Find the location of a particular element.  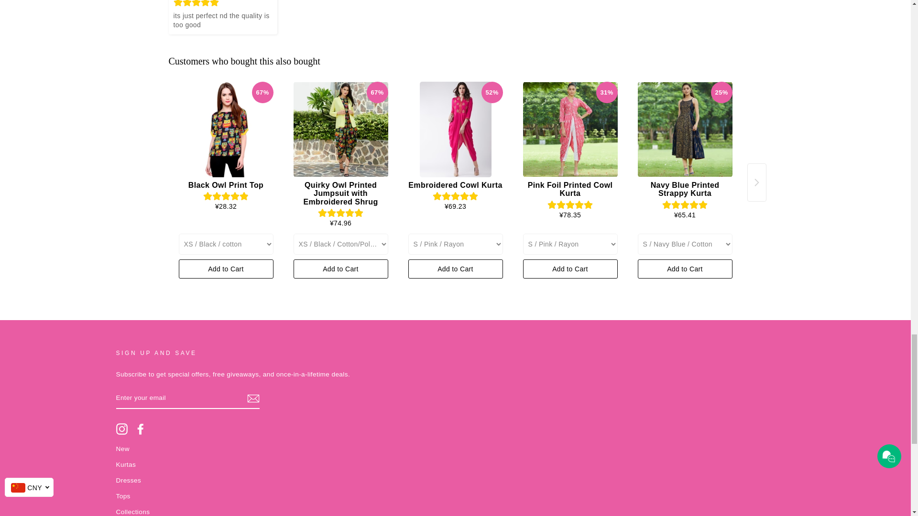

Pink Foil Printed Cowl Kurta is located at coordinates (570, 129).